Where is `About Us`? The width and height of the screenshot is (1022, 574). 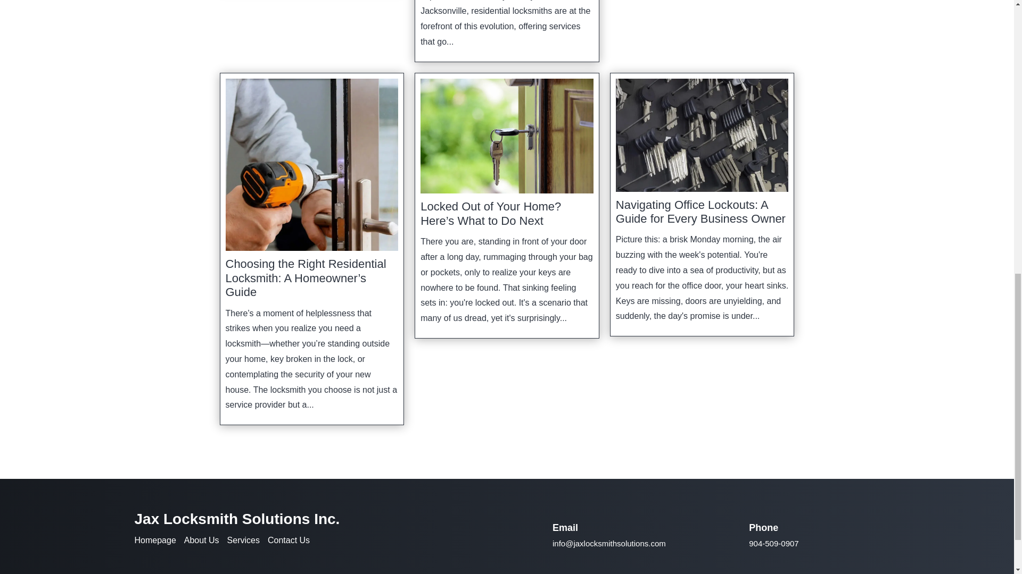 About Us is located at coordinates (201, 540).